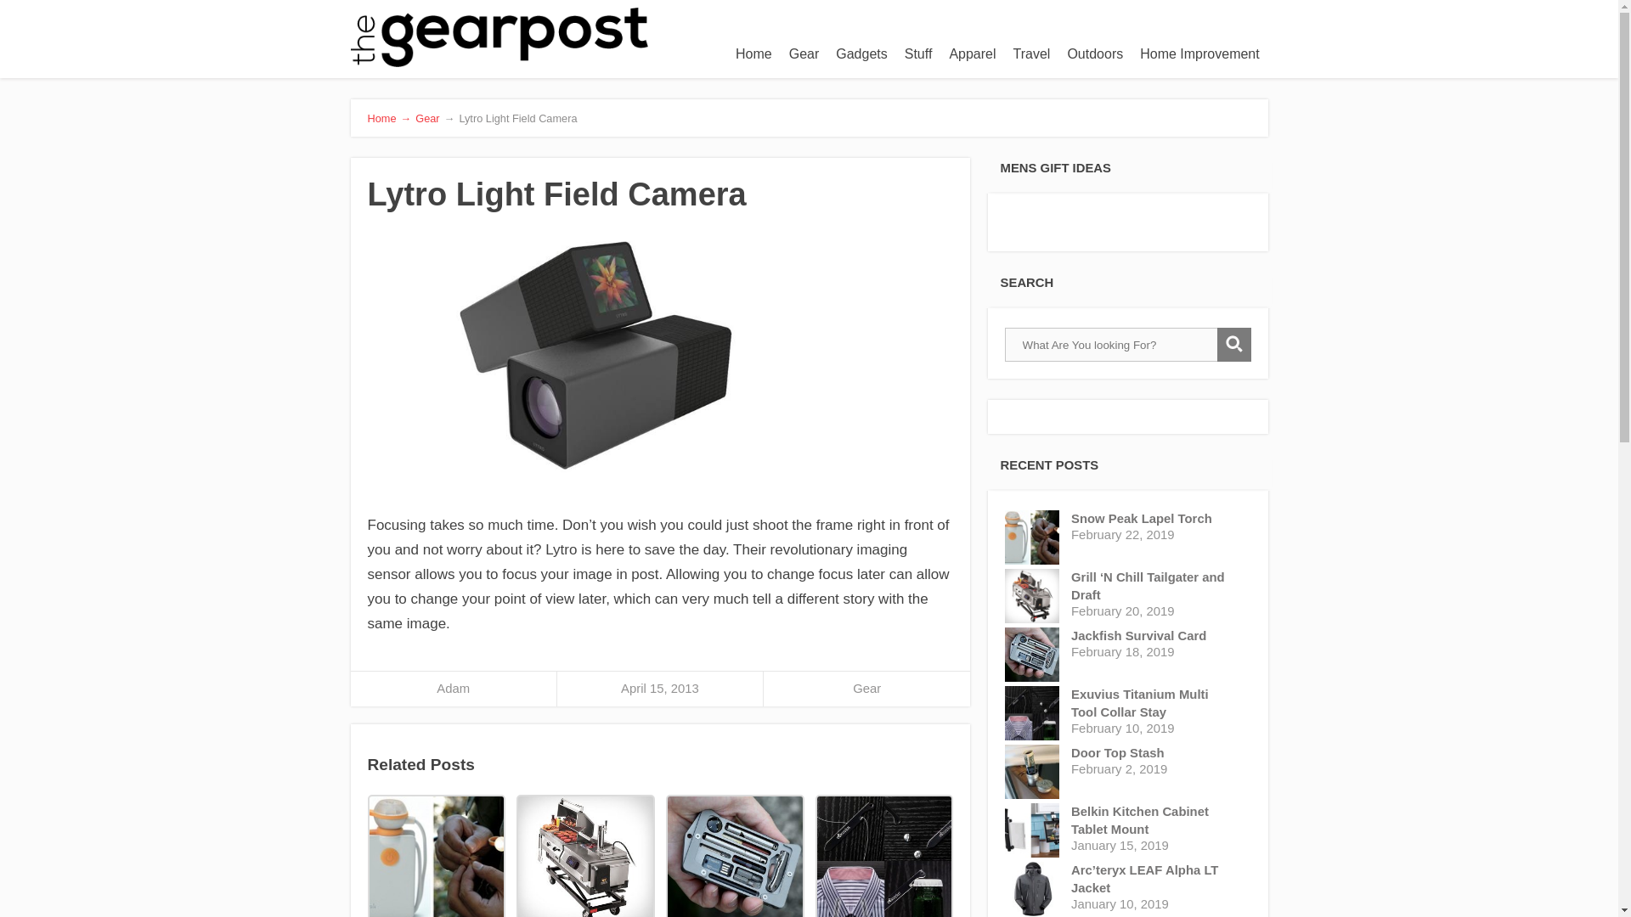 The width and height of the screenshot is (1631, 917). Describe the element at coordinates (1031, 54) in the screenshot. I see `Travel` at that location.